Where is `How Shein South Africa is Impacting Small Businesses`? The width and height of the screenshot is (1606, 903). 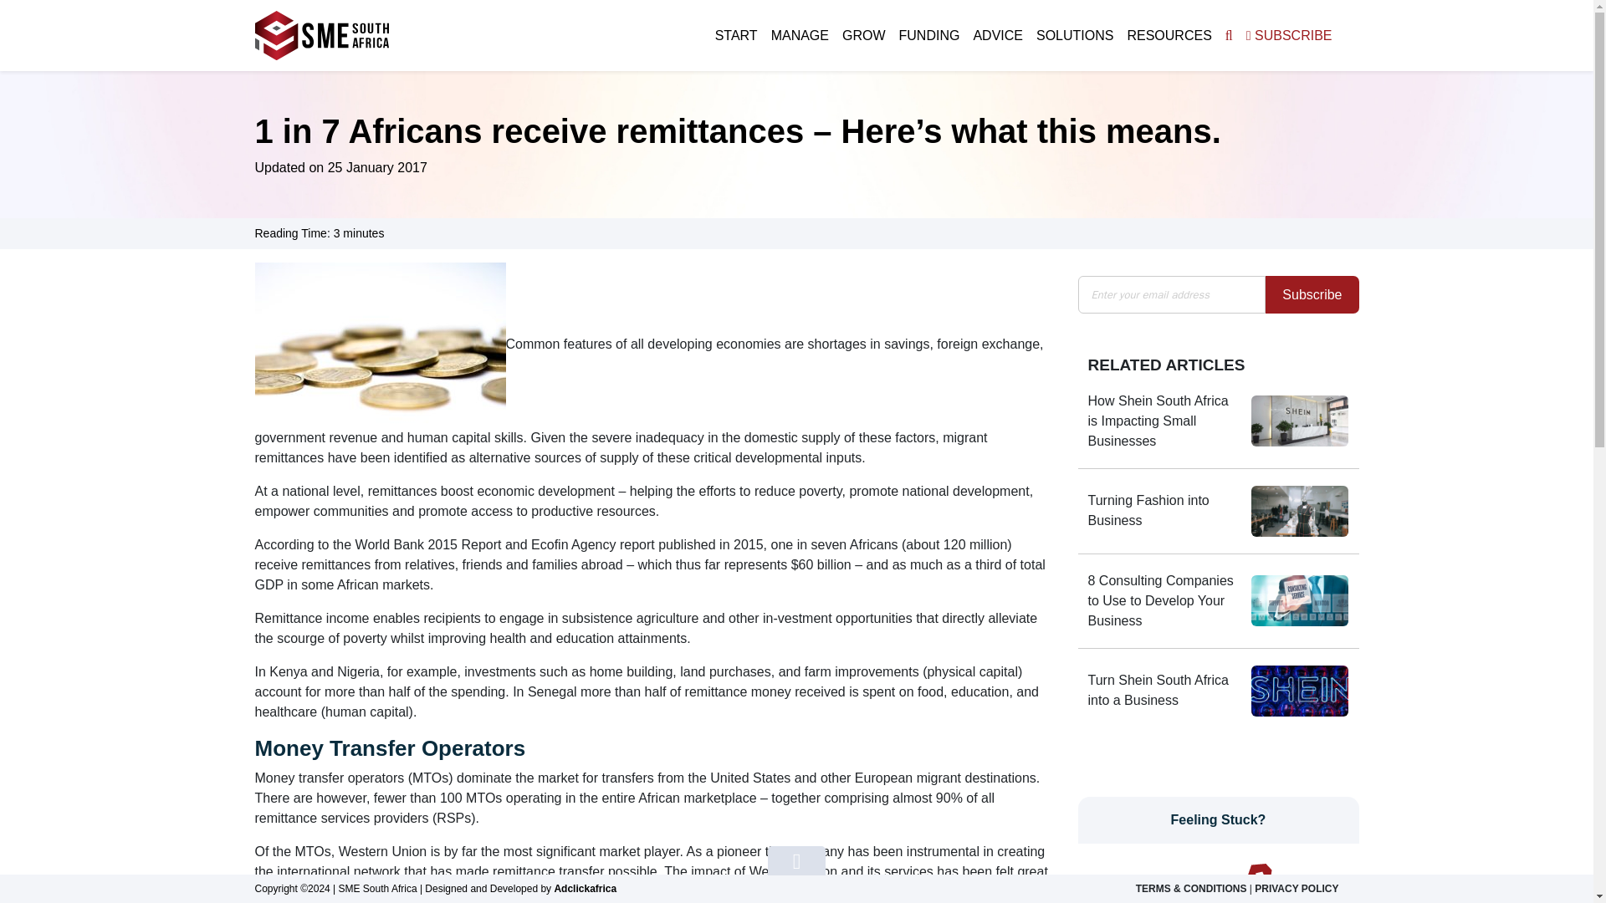 How Shein South Africa is Impacting Small Businesses is located at coordinates (1164, 421).